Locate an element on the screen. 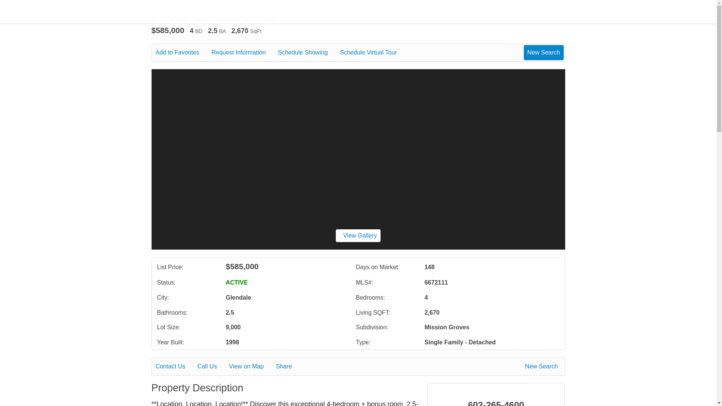 The image size is (722, 406). Schedule Showing is located at coordinates (308, 53).